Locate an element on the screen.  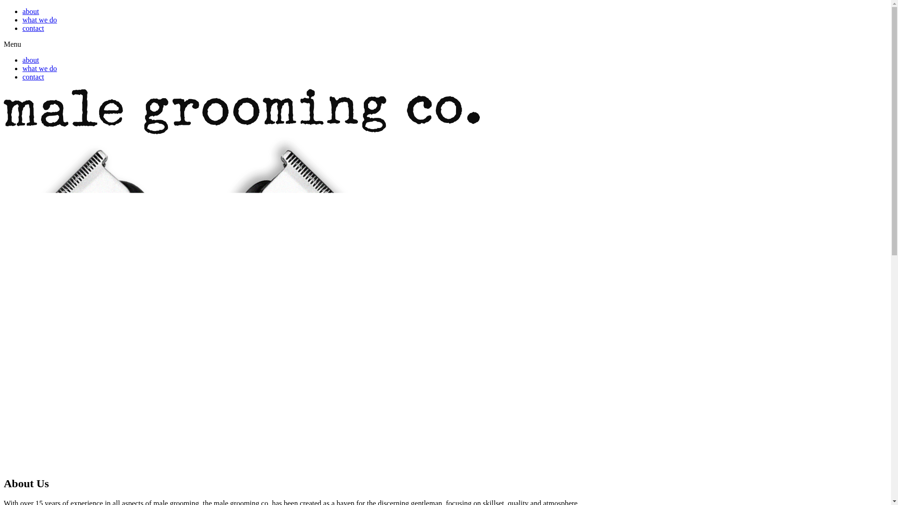
contact is located at coordinates (33, 77).